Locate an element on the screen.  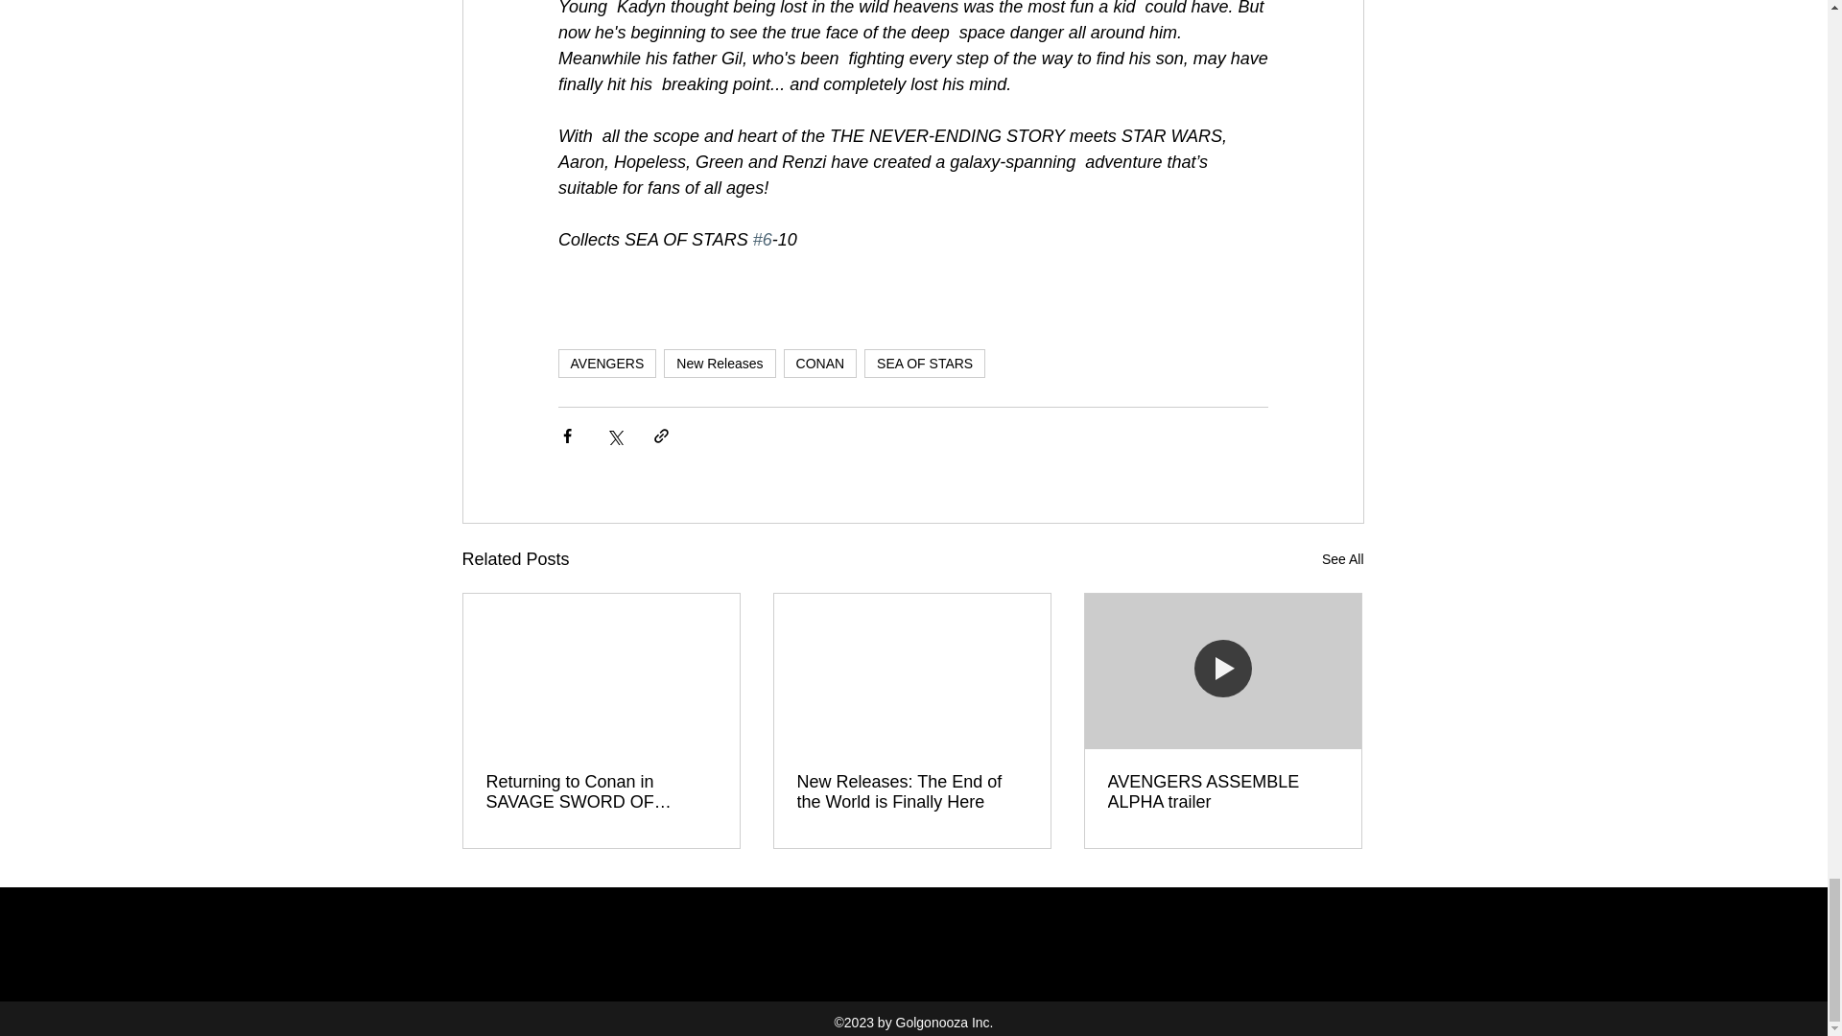
AVENGERS is located at coordinates (607, 363).